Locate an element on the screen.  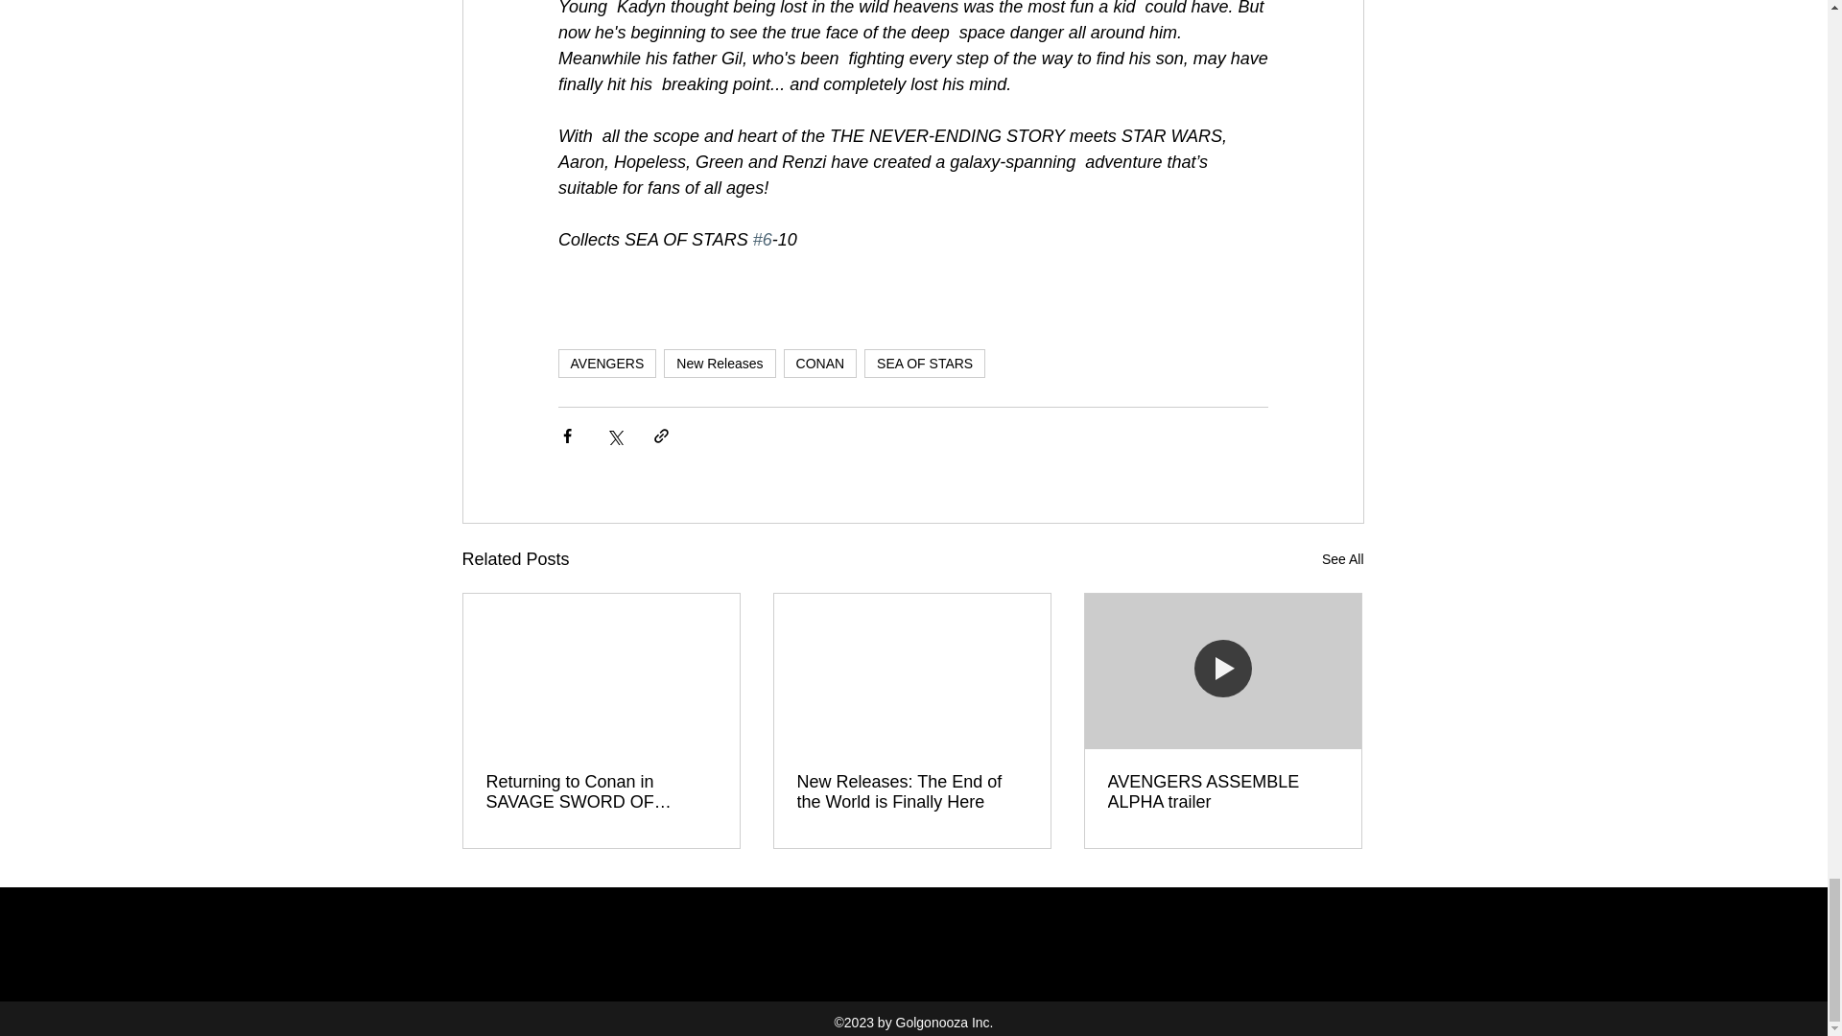
AVENGERS is located at coordinates (607, 363).